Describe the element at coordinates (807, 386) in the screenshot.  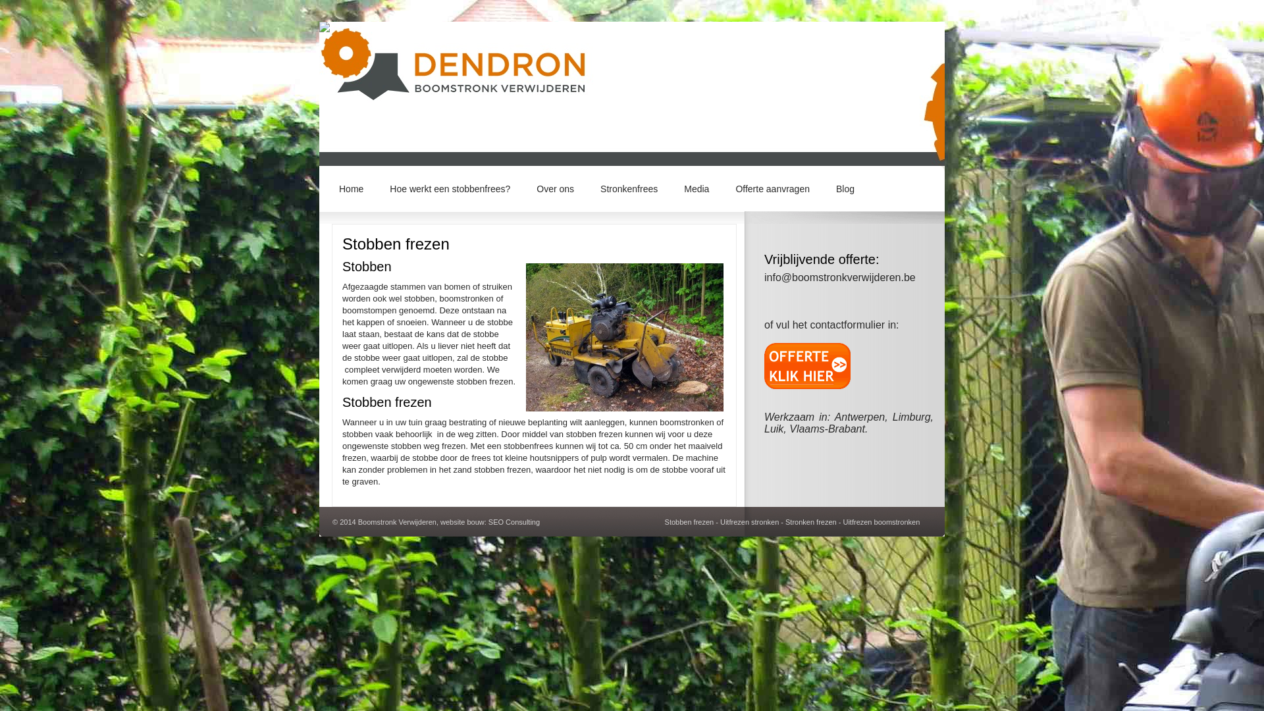
I see `boomstronk verwijderen offerte` at that location.